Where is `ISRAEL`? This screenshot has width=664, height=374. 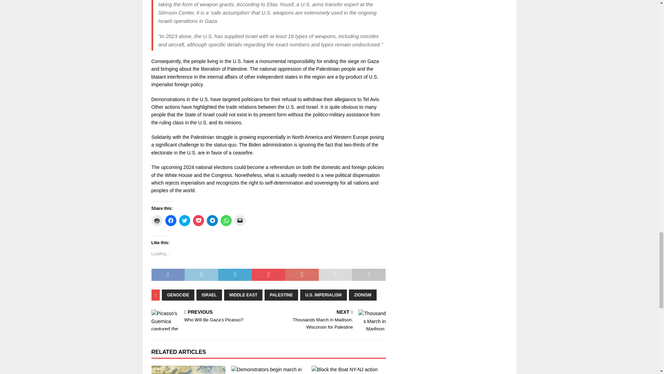 ISRAEL is located at coordinates (209, 295).